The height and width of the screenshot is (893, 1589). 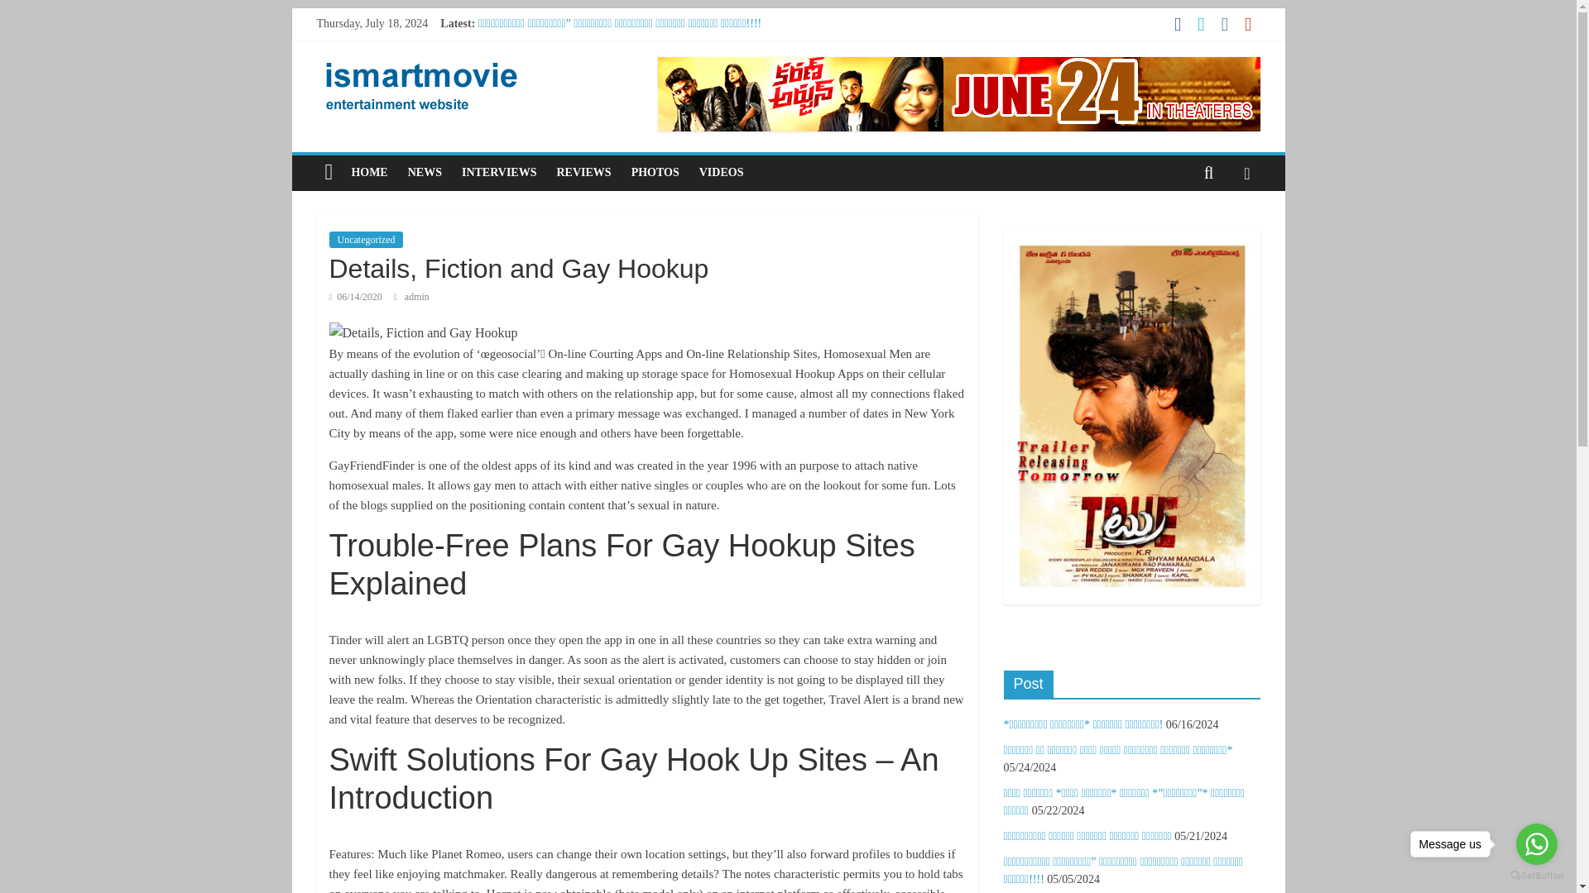 What do you see at coordinates (655, 172) in the screenshot?
I see `PHOTOS` at bounding box center [655, 172].